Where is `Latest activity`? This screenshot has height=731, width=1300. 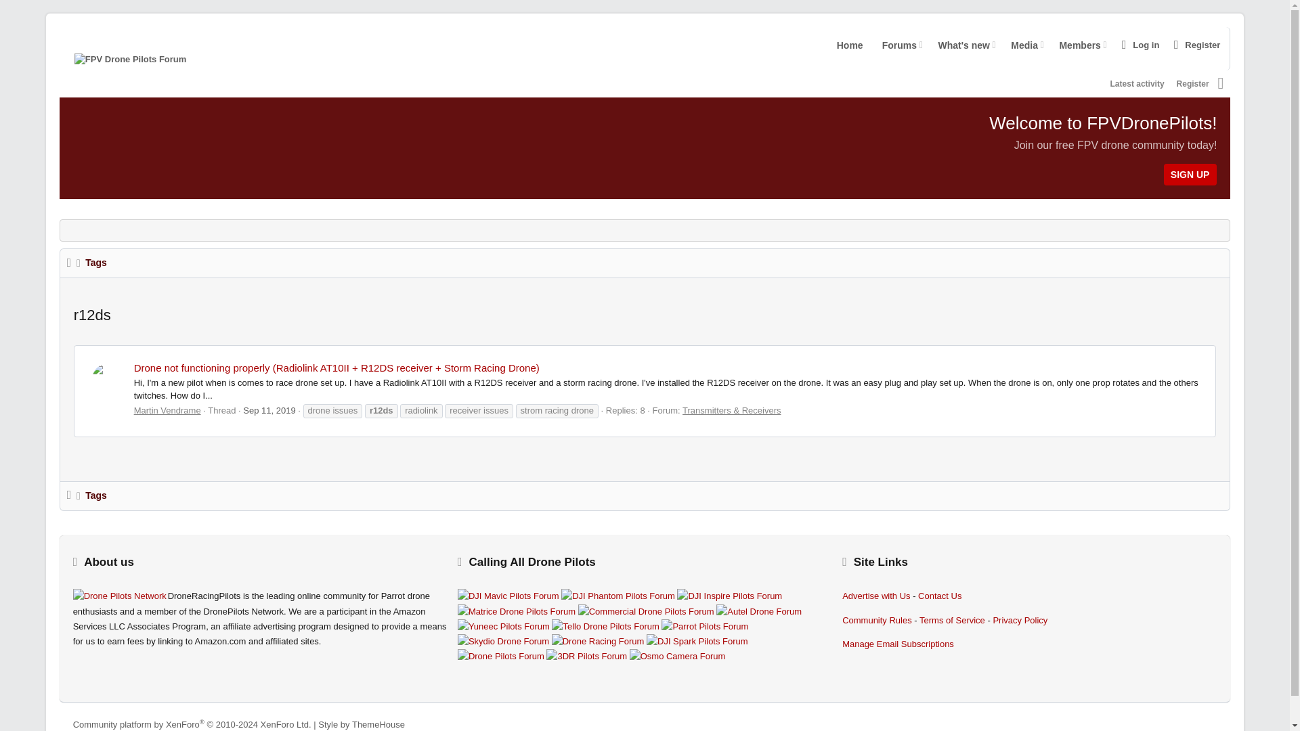 Latest activity is located at coordinates (1137, 84).